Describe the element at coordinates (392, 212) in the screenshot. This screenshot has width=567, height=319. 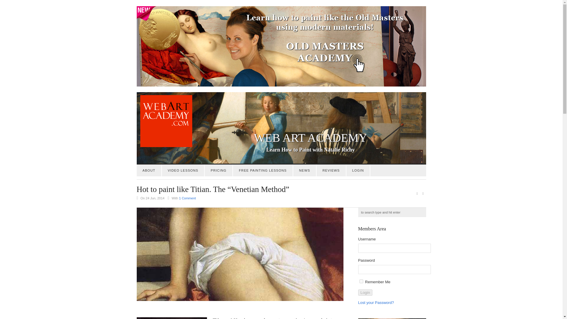
I see `to search type and hit enter` at that location.